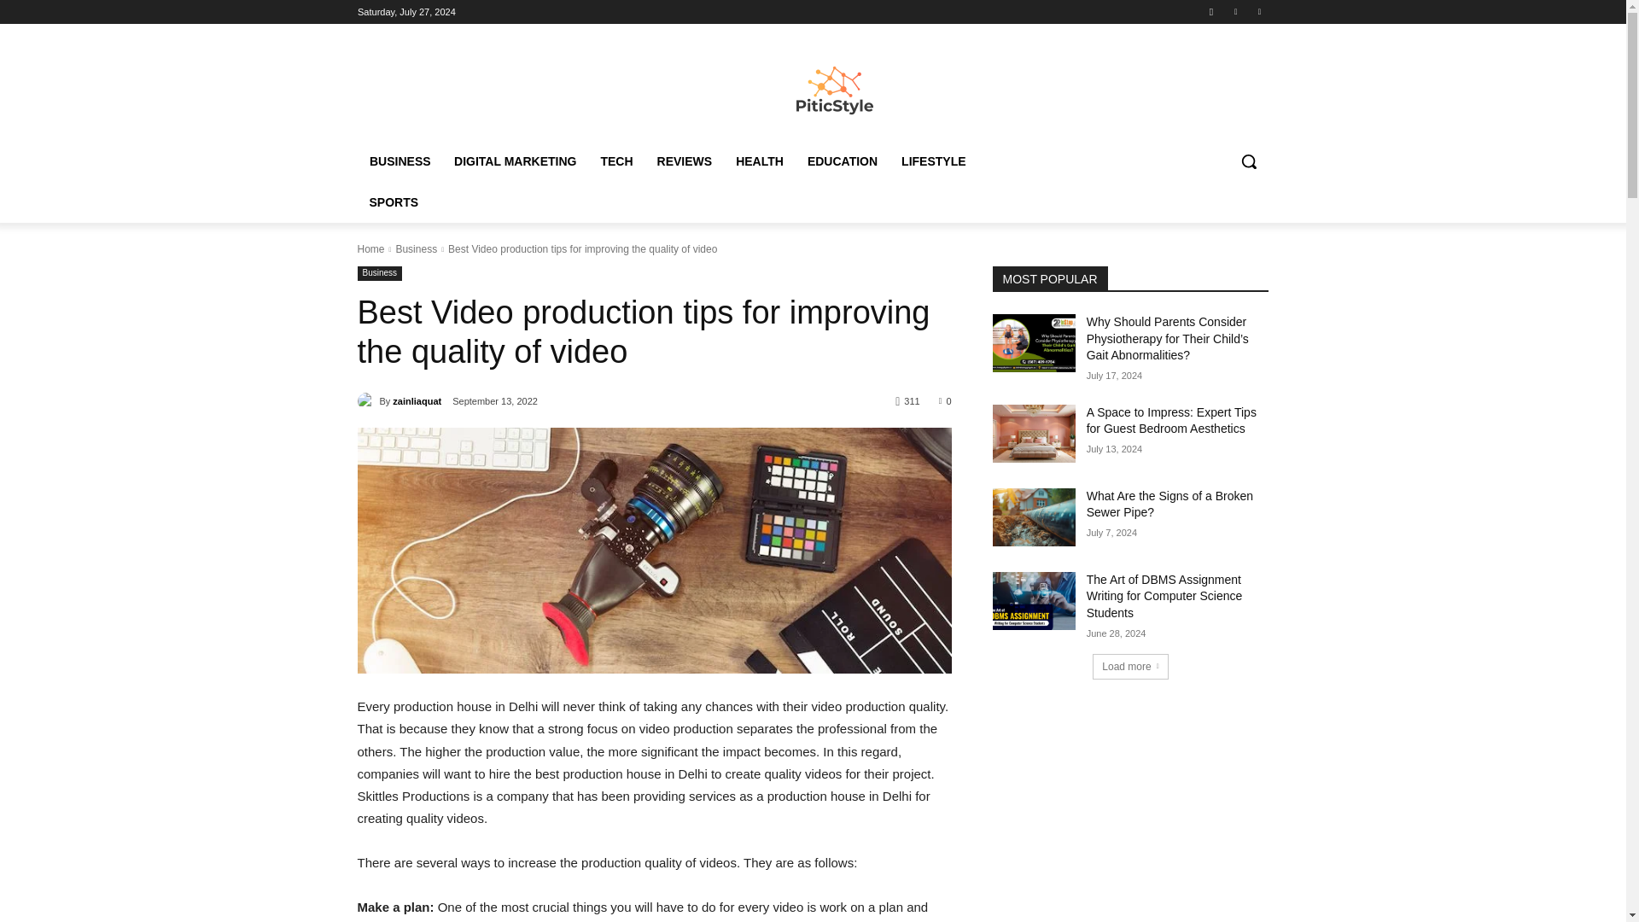 This screenshot has width=1639, height=922. I want to click on BUSINESS, so click(400, 160).